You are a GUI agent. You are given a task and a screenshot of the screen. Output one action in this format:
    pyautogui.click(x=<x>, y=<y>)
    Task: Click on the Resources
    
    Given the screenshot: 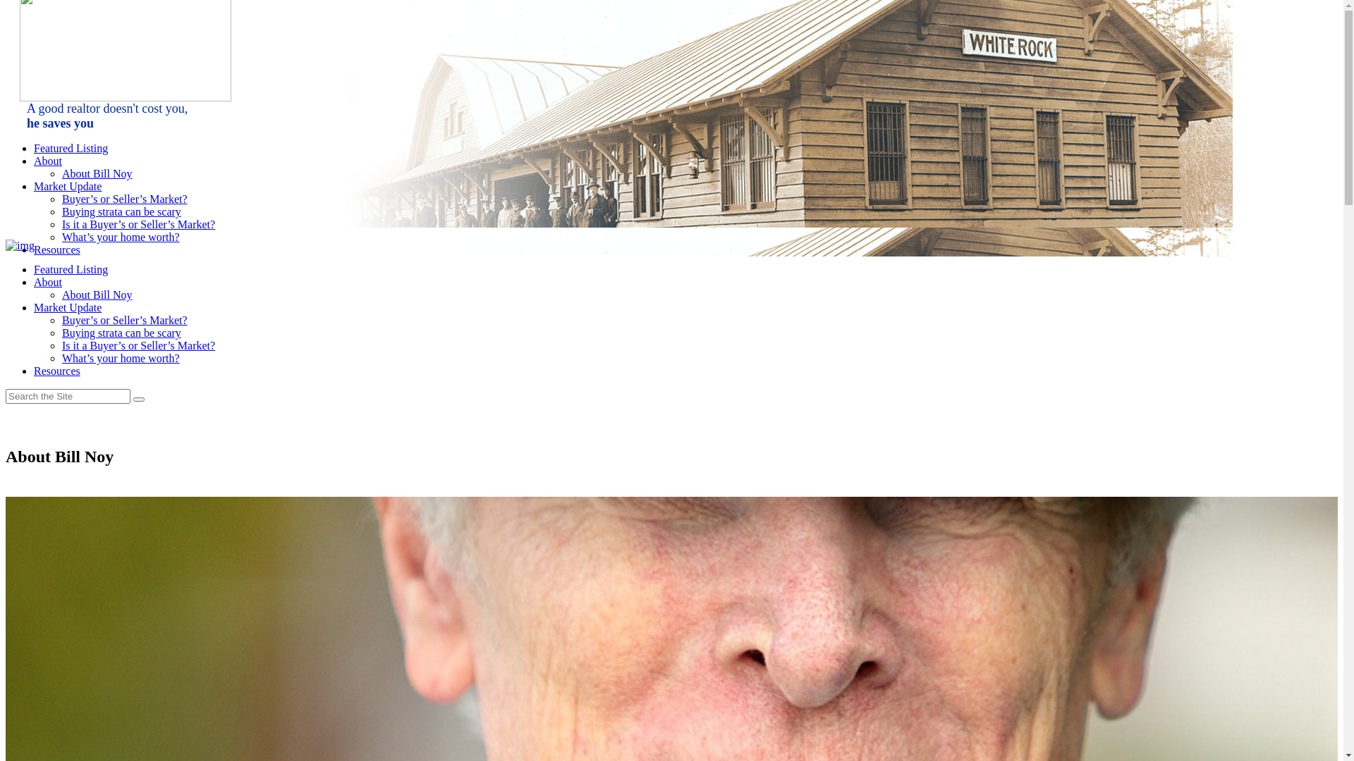 What is the action you would take?
    pyautogui.click(x=57, y=371)
    